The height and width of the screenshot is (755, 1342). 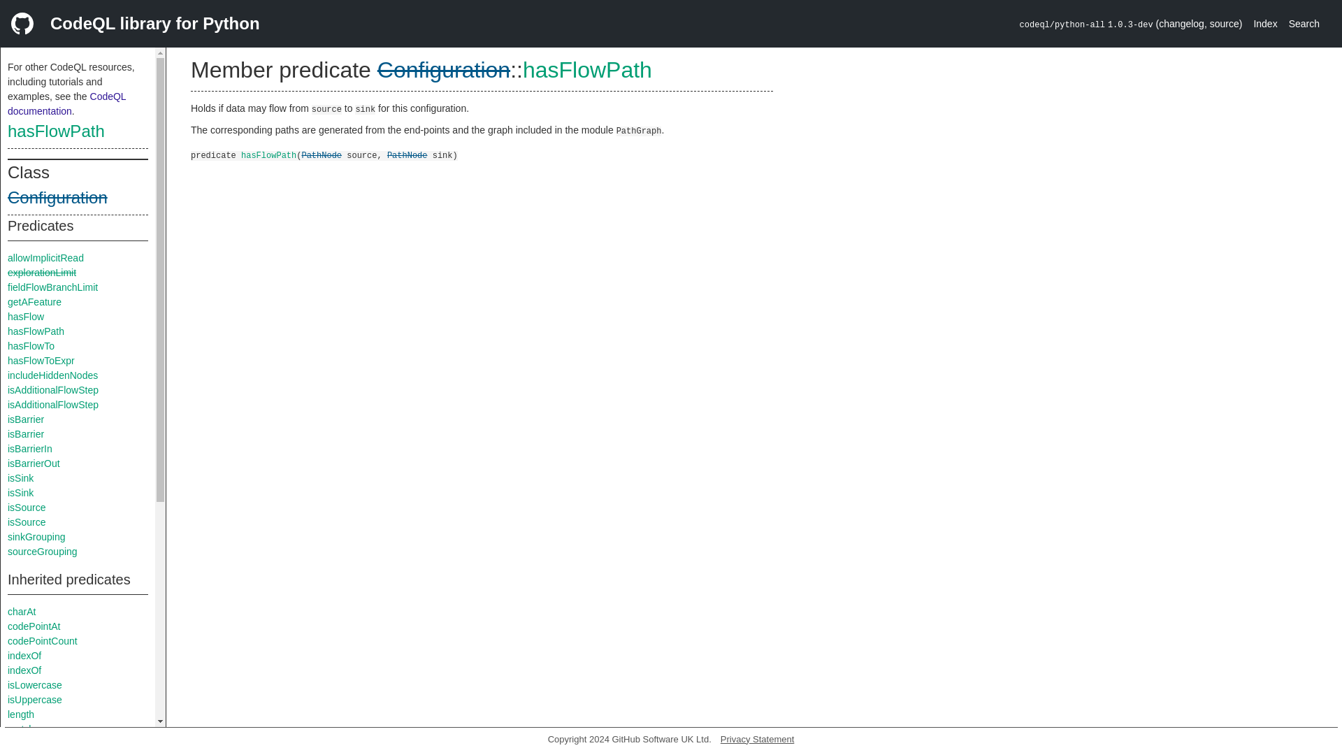 What do you see at coordinates (29, 449) in the screenshot?
I see `isBarrierIn` at bounding box center [29, 449].